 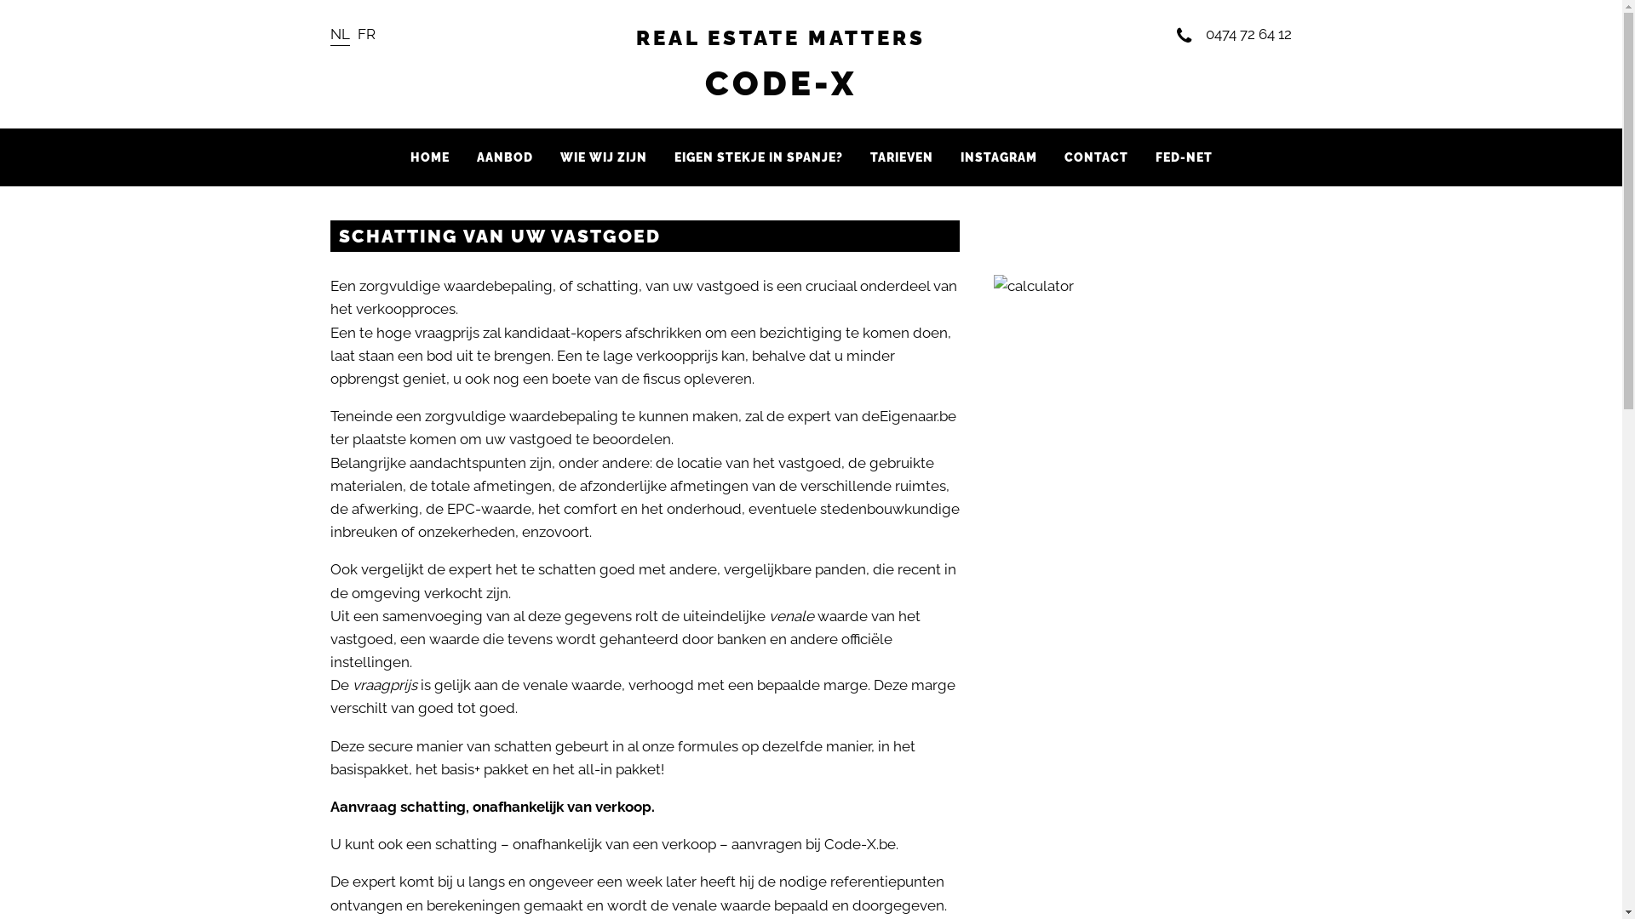 I want to click on FR, so click(x=366, y=34).